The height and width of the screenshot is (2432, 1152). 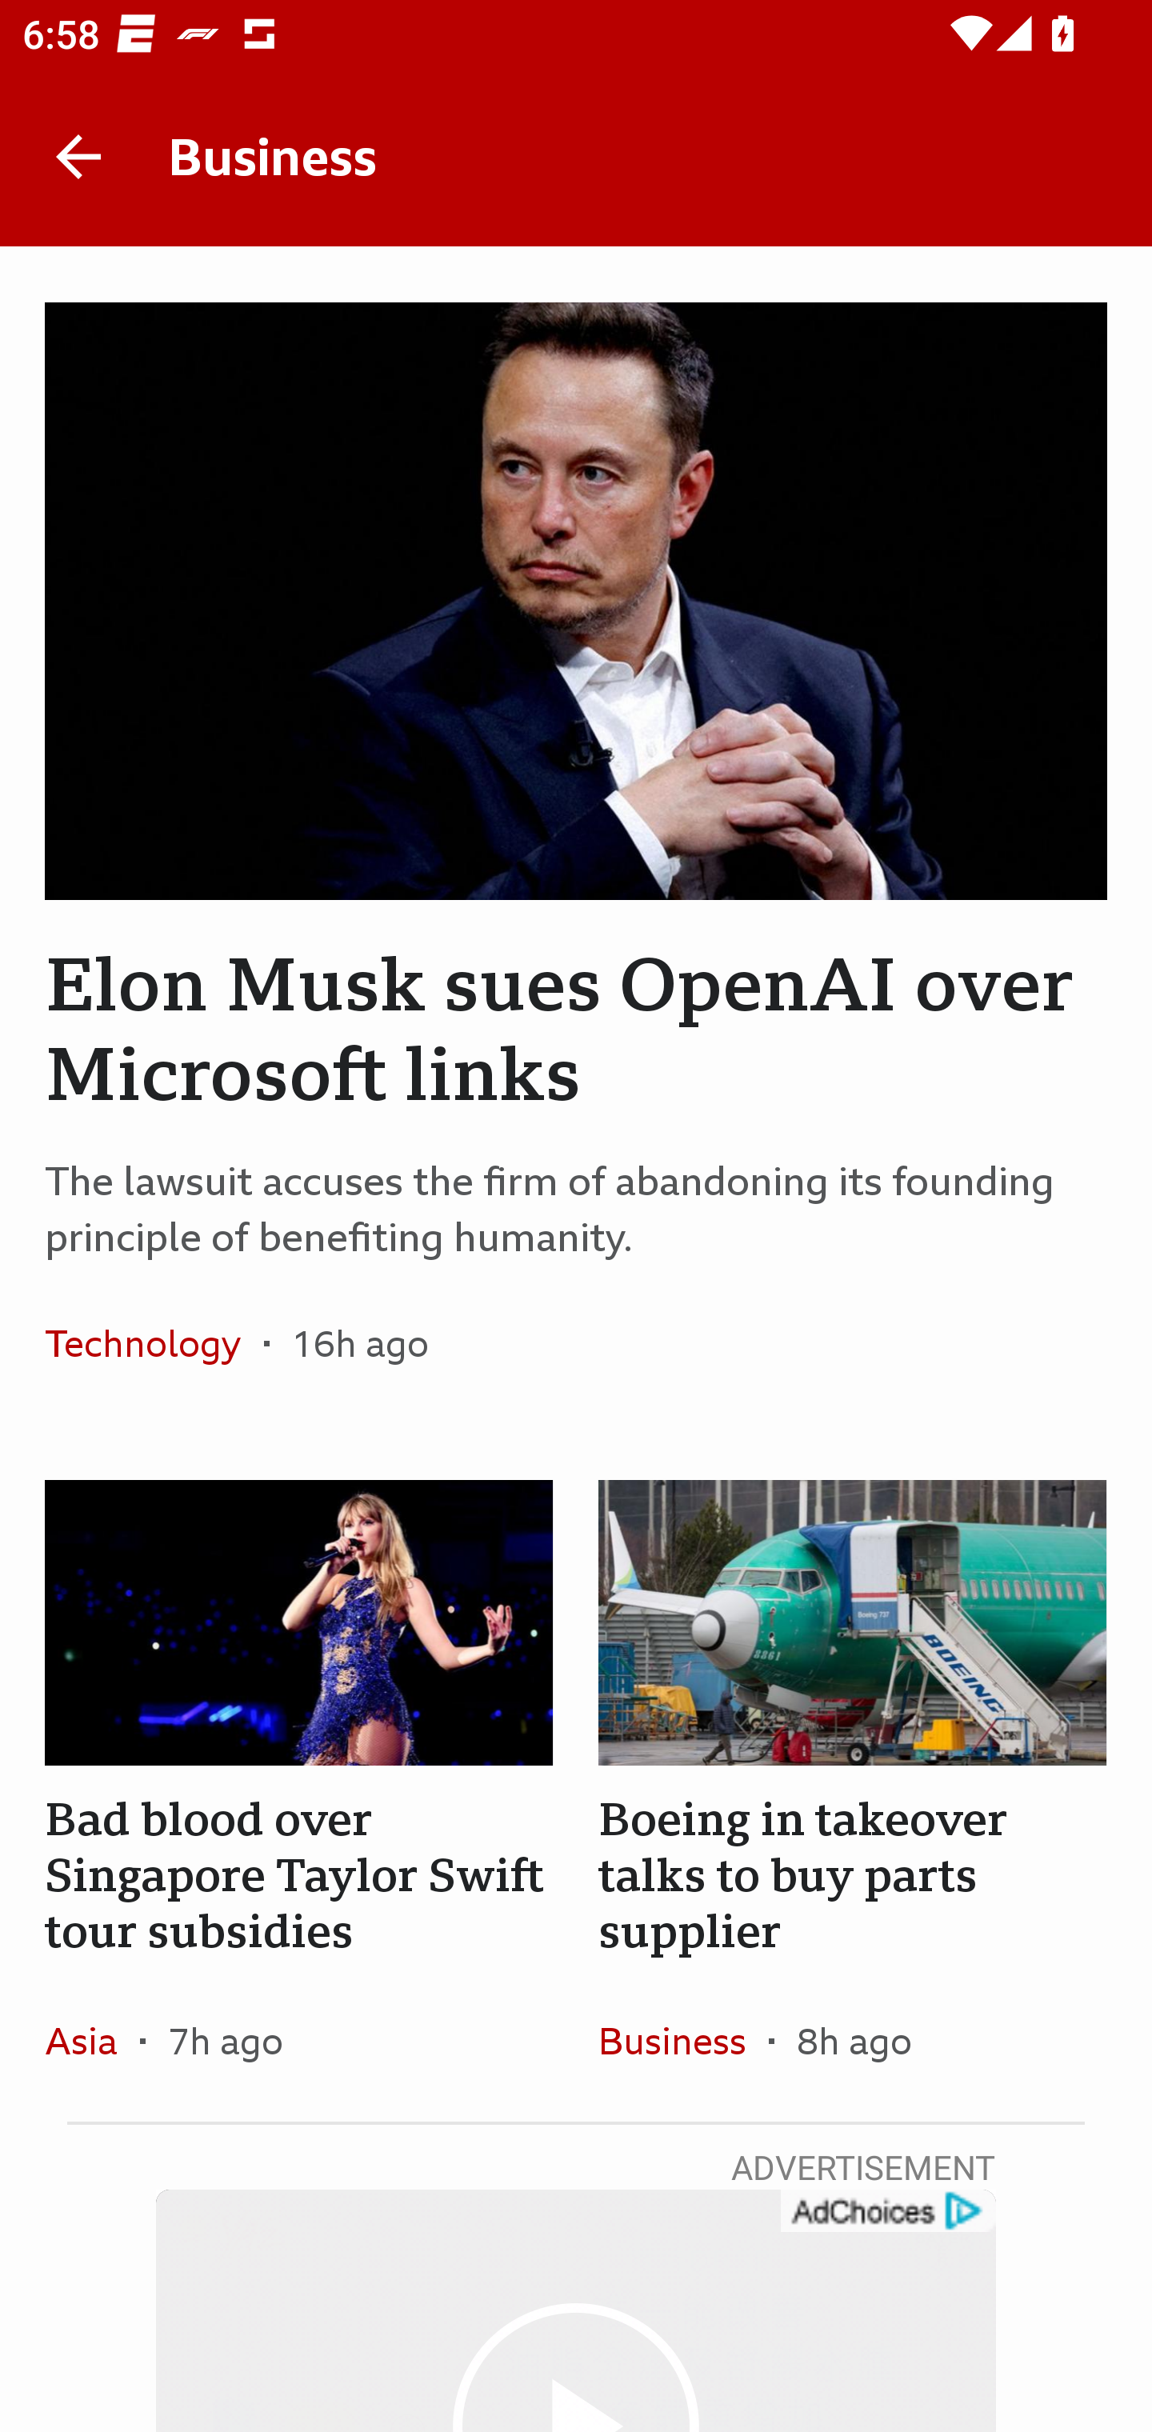 I want to click on Business In the section Business, so click(x=683, y=2040).